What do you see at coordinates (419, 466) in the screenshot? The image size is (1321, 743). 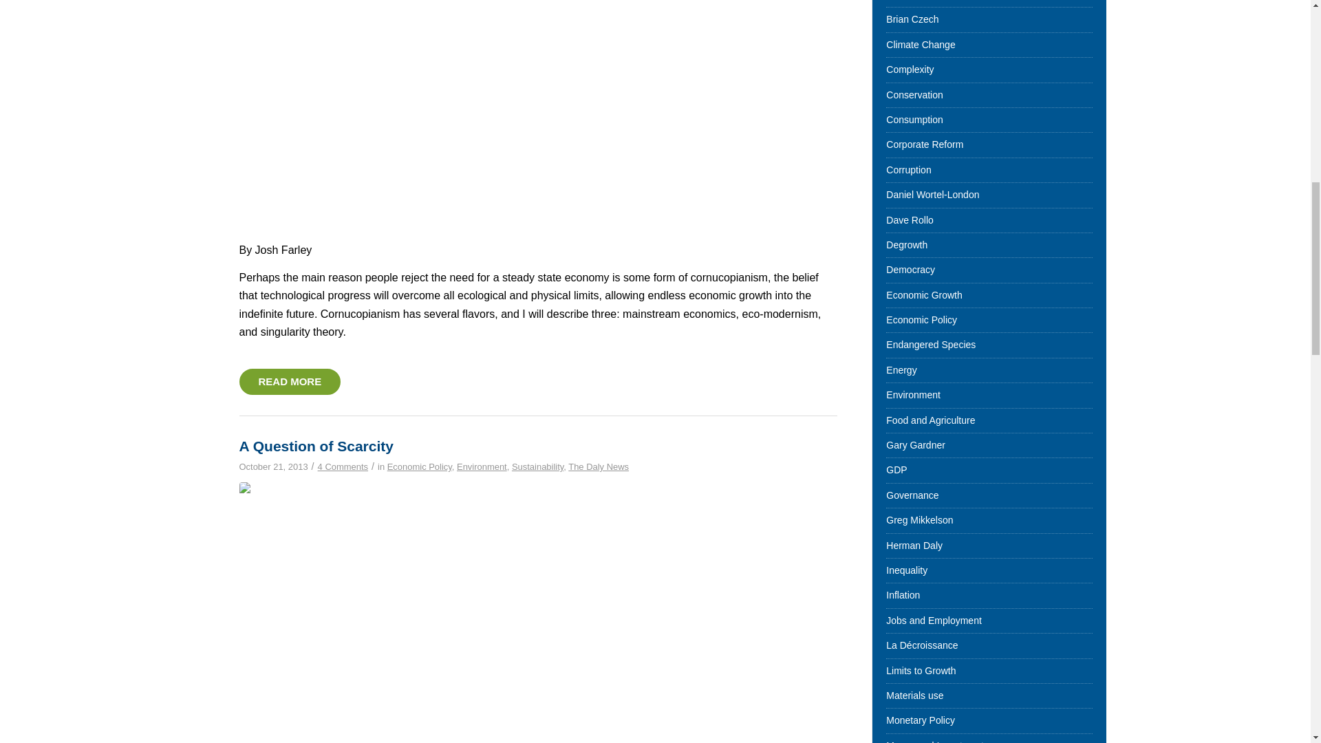 I see `Economic Policy` at bounding box center [419, 466].